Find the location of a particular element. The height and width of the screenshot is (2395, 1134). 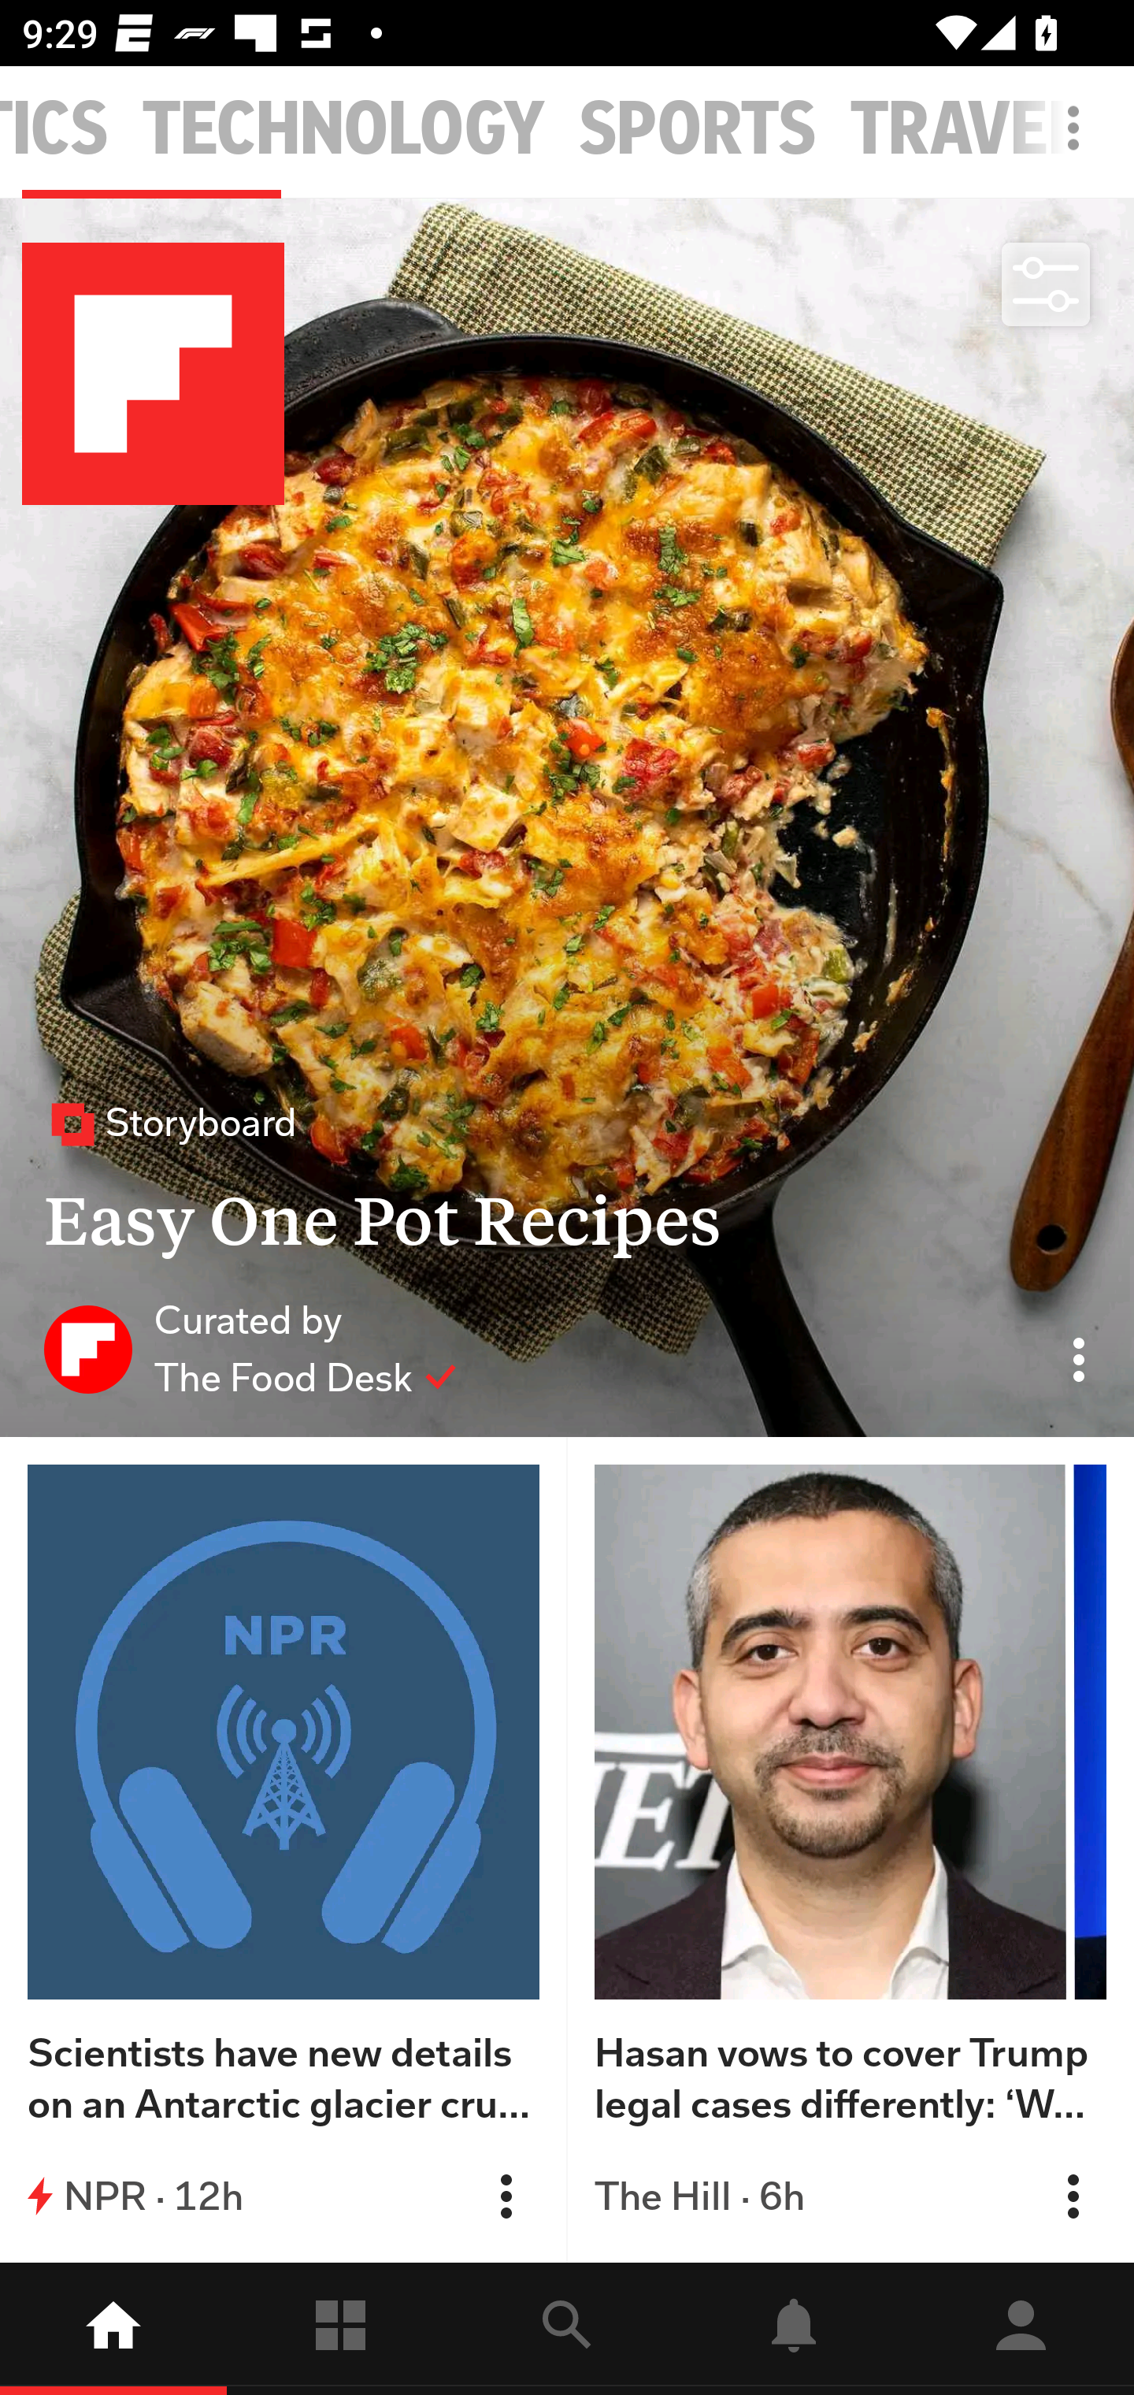

The Hill · 6h Flip into Magazine is located at coordinates (850, 2196).